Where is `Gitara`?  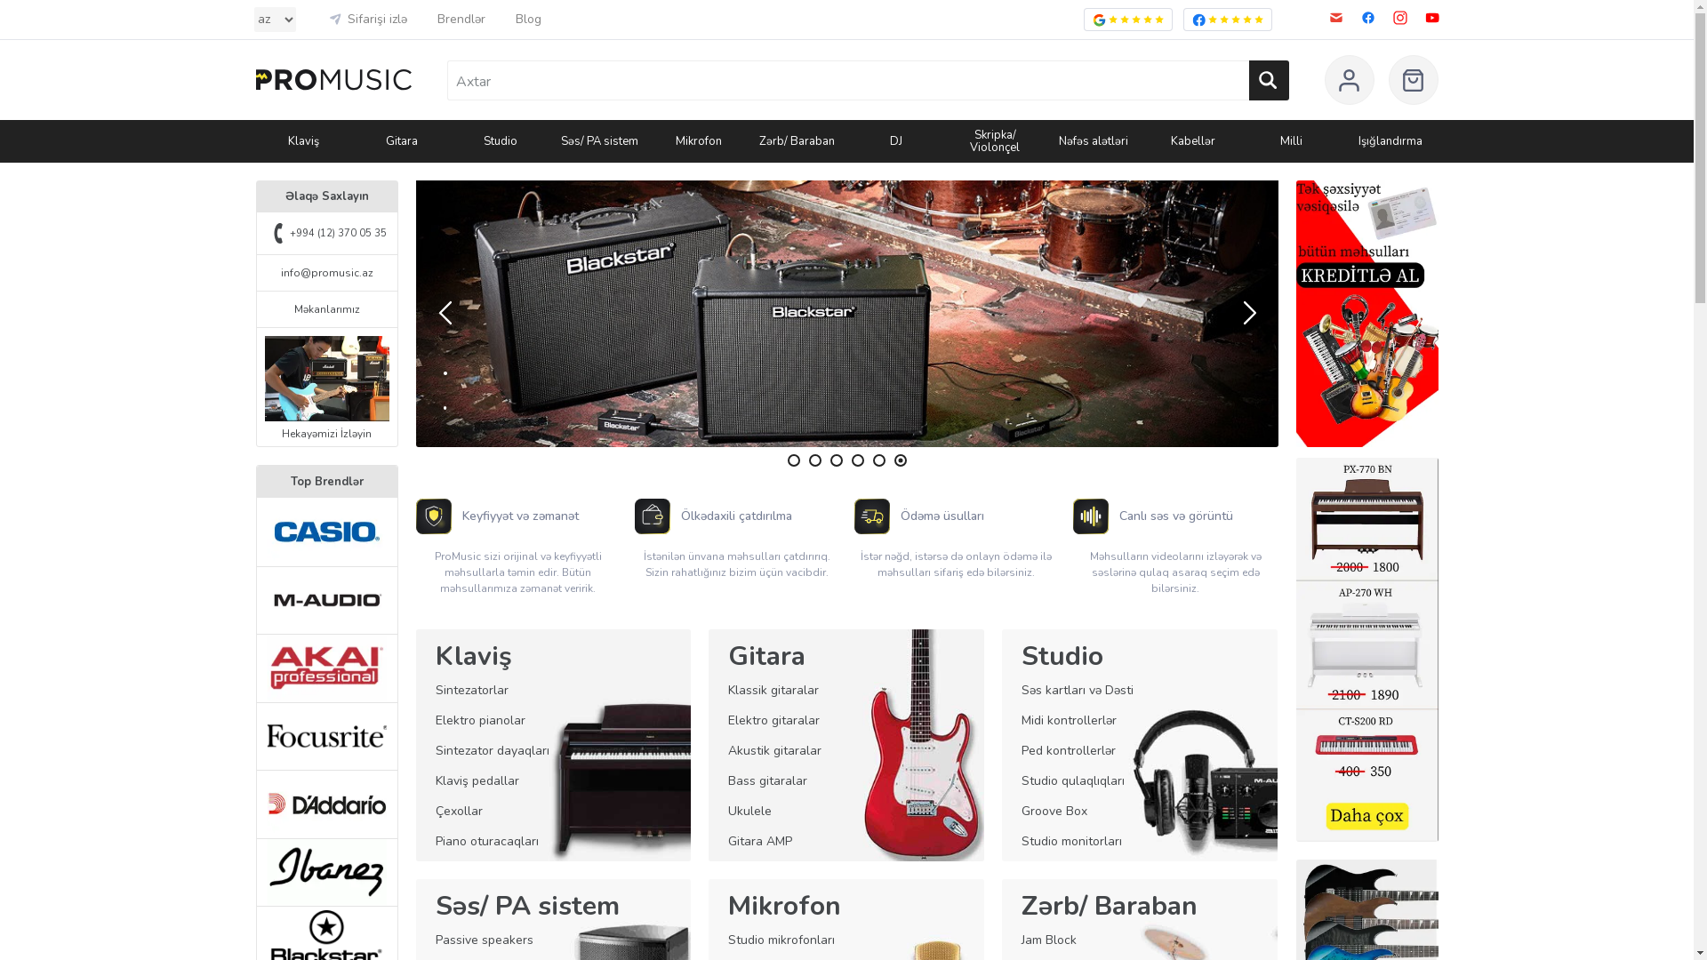 Gitara is located at coordinates (766, 656).